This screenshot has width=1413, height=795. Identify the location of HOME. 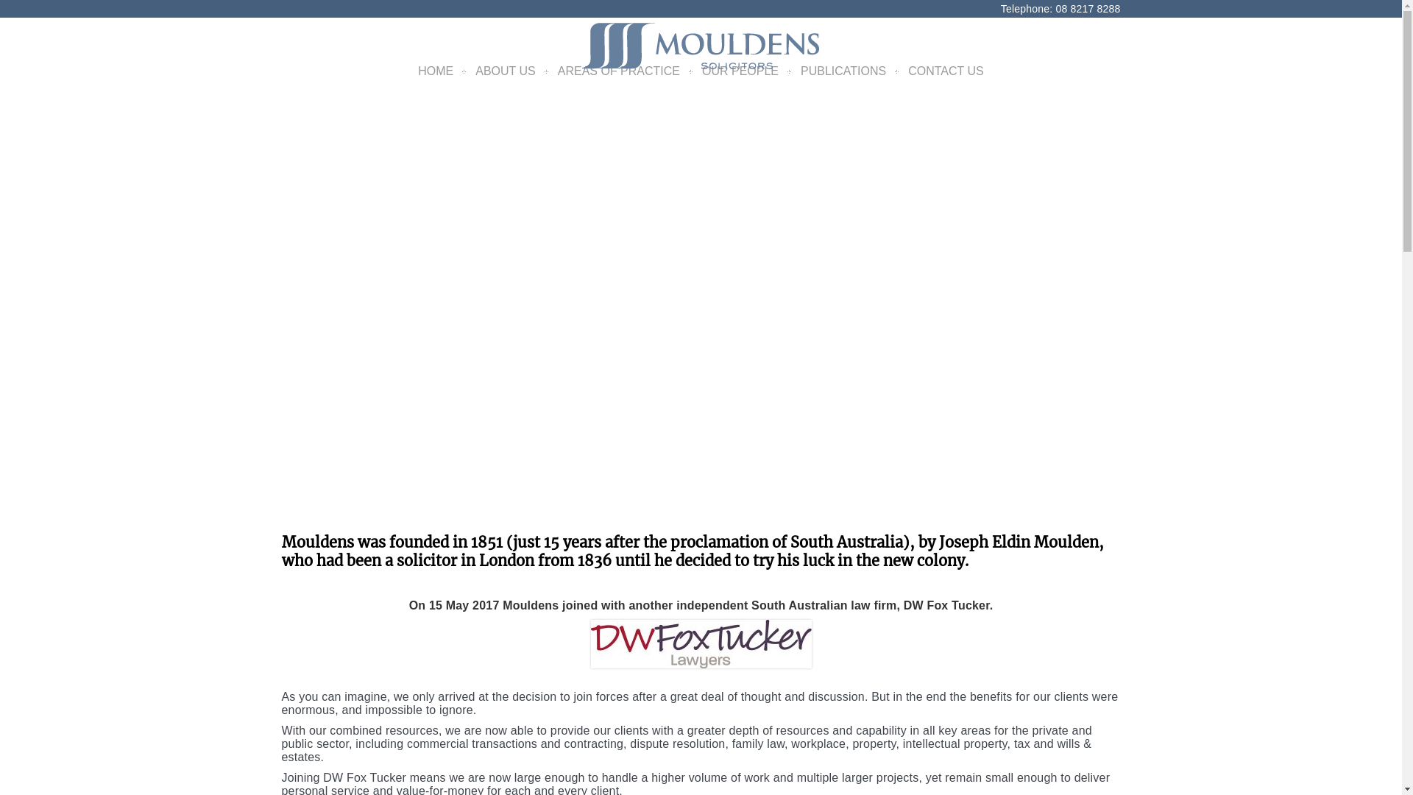
(436, 71).